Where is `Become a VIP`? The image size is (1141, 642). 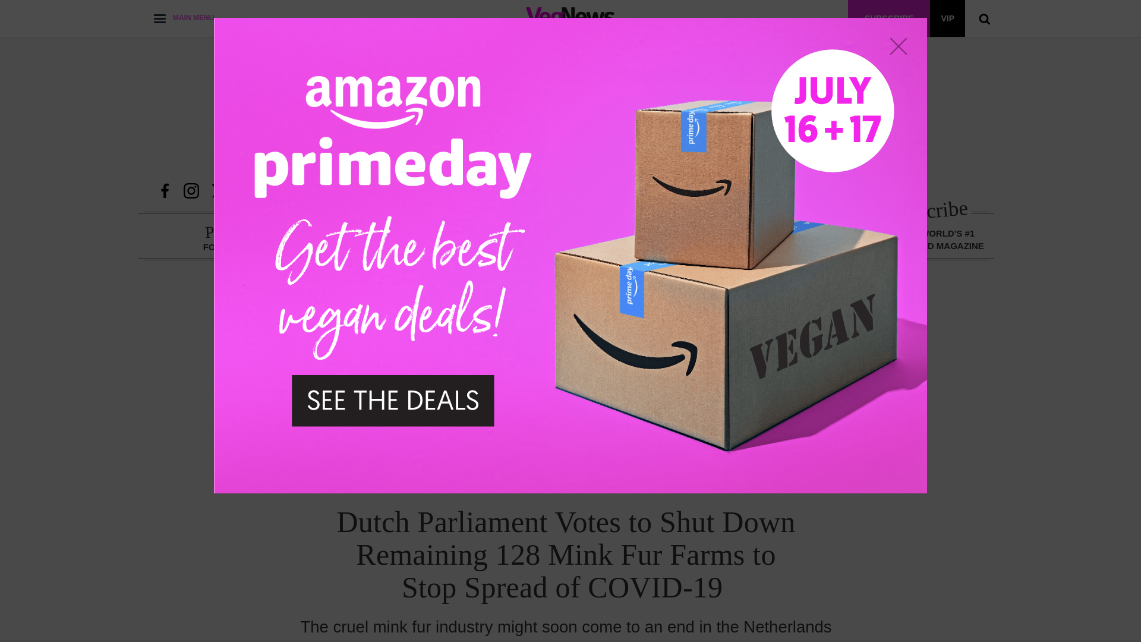
Become a VIP is located at coordinates (947, 18).